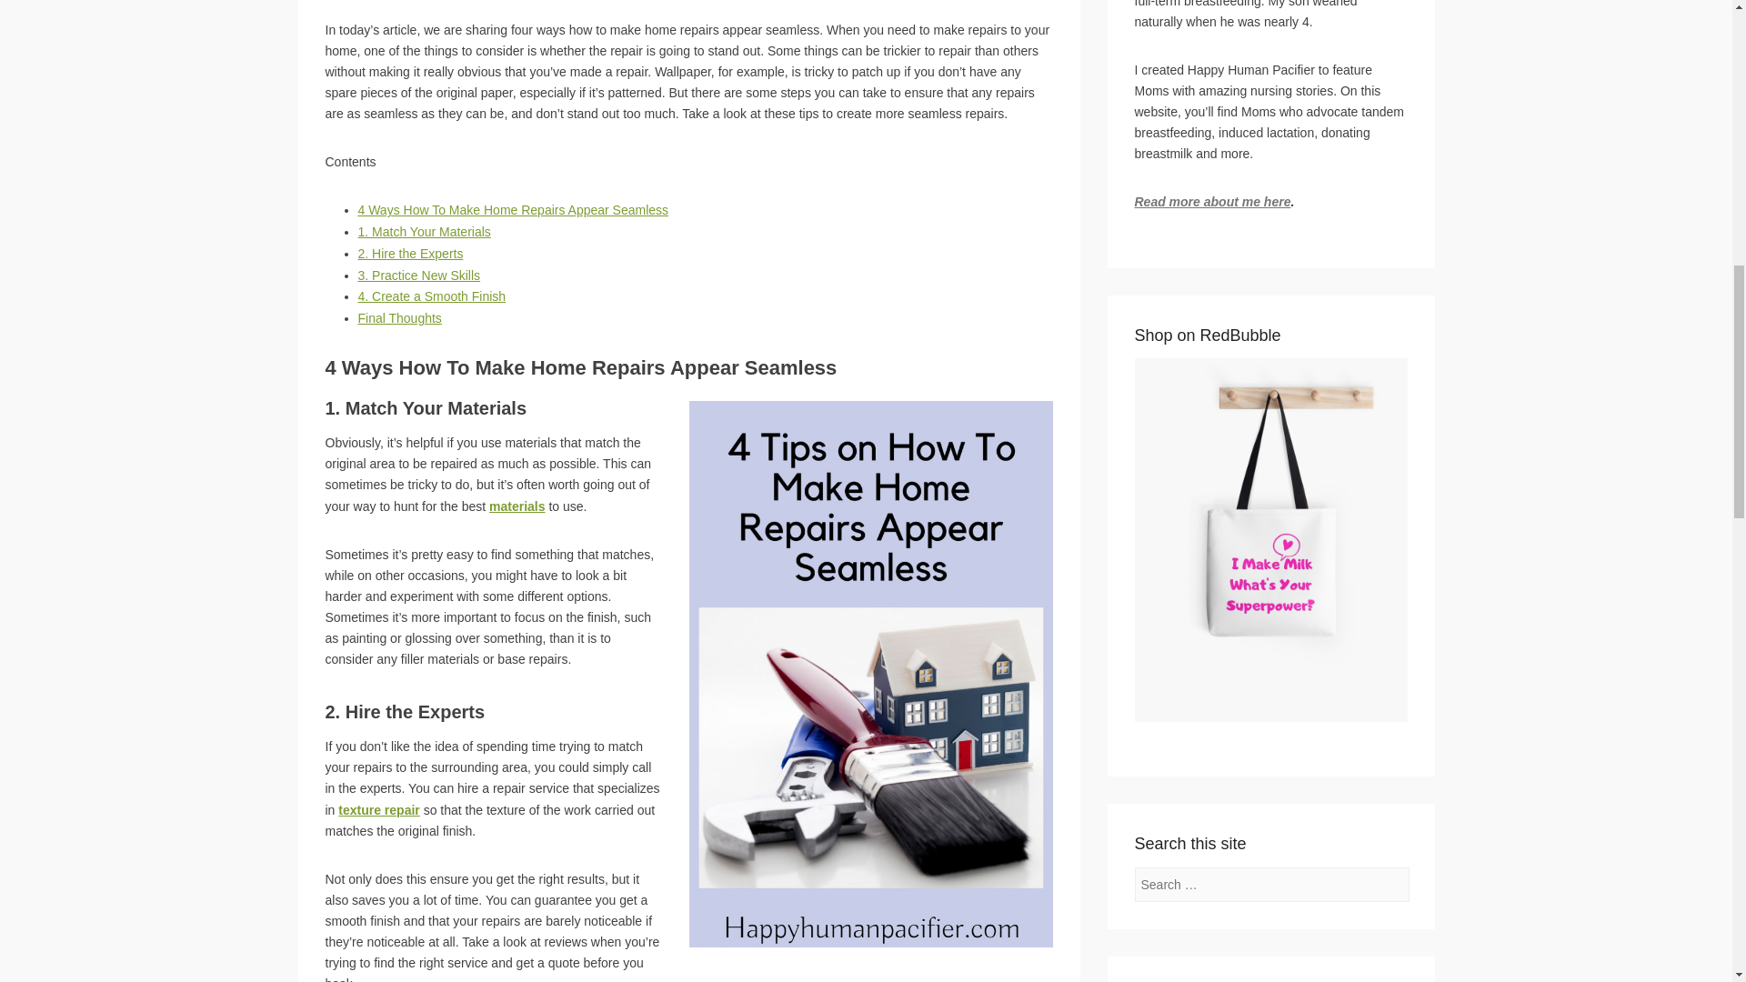 The height and width of the screenshot is (982, 1746). What do you see at coordinates (399, 318) in the screenshot?
I see `Final Thoughts` at bounding box center [399, 318].